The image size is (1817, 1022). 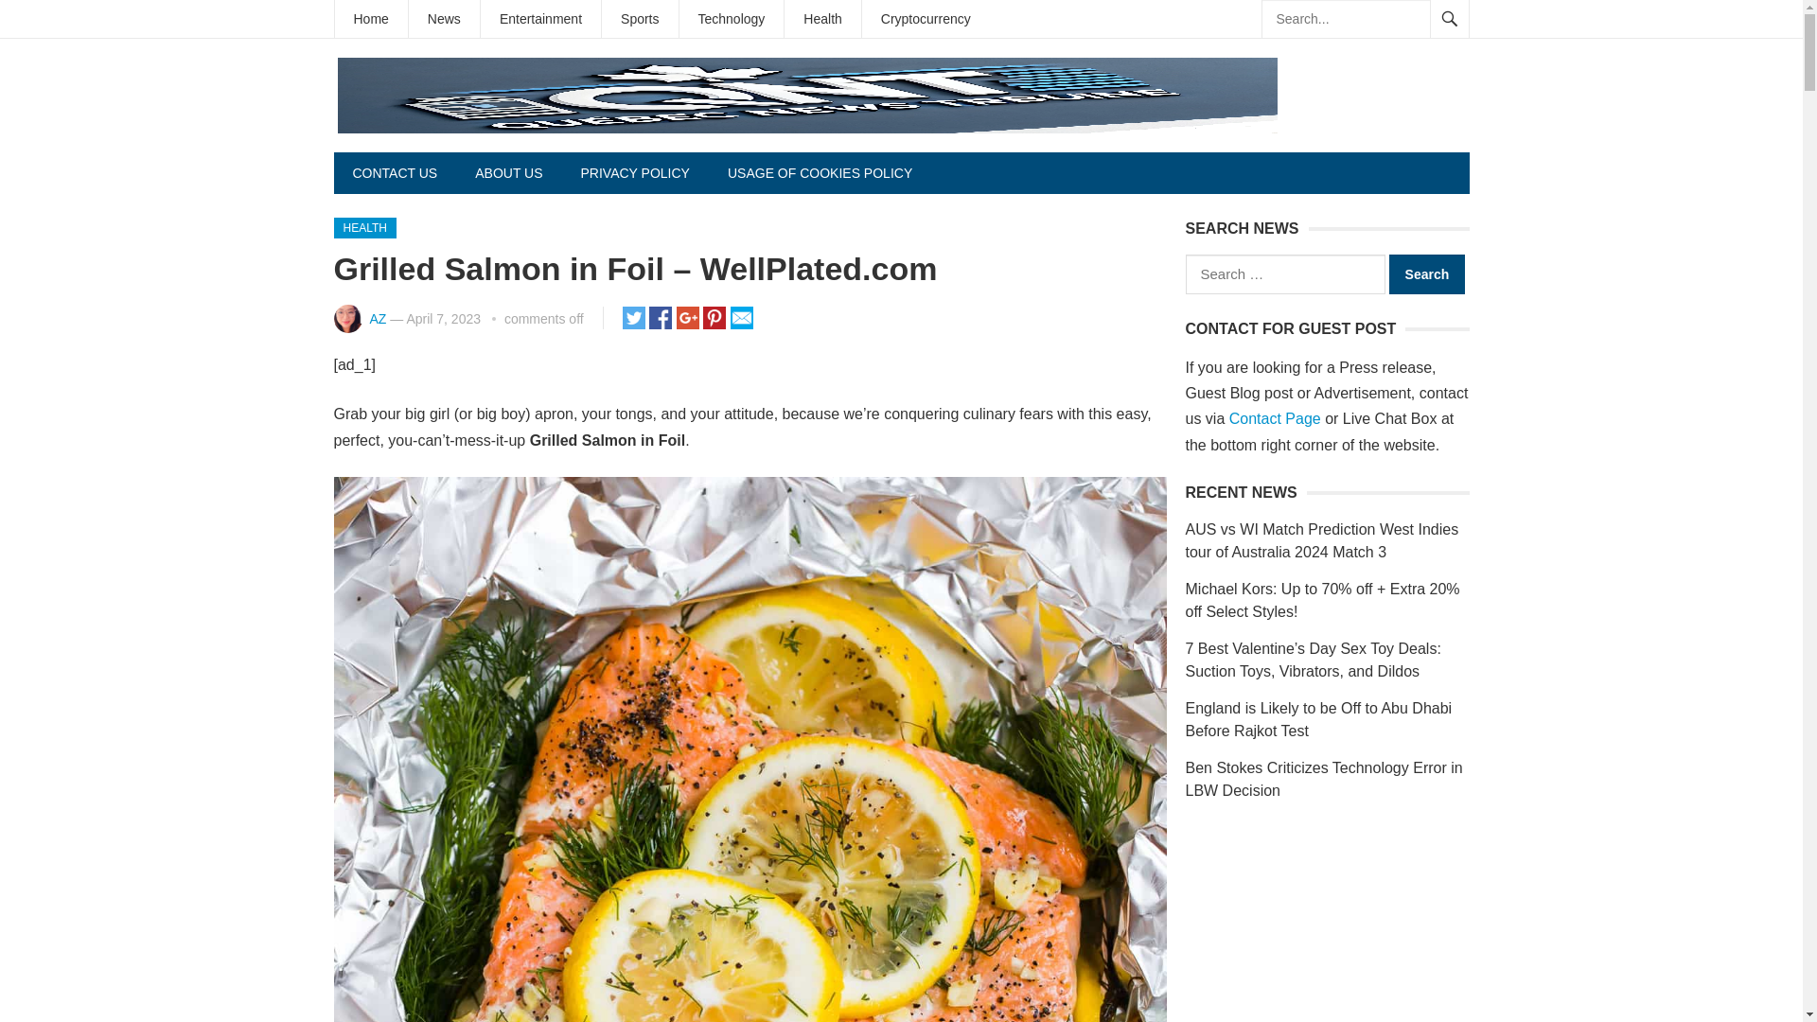 I want to click on USAGE OF COOKIES POLICY, so click(x=820, y=172).